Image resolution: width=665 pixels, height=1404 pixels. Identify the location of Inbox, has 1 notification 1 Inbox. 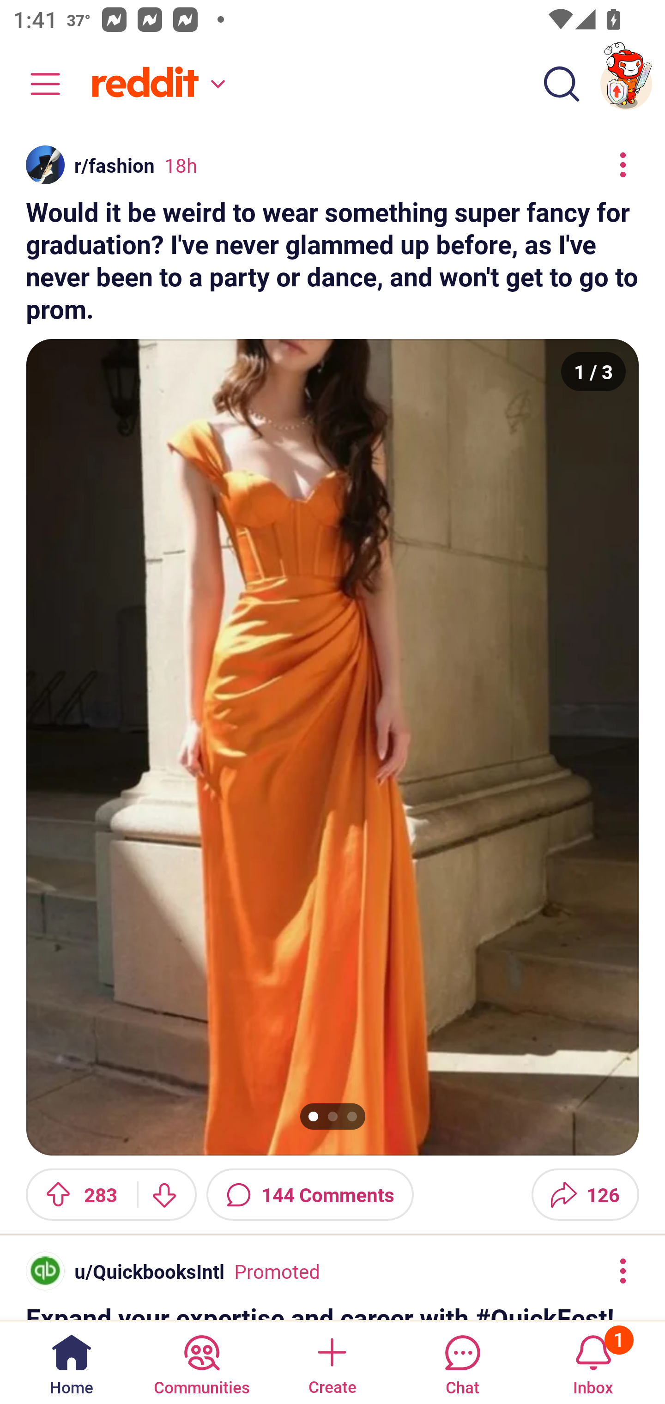
(593, 1362).